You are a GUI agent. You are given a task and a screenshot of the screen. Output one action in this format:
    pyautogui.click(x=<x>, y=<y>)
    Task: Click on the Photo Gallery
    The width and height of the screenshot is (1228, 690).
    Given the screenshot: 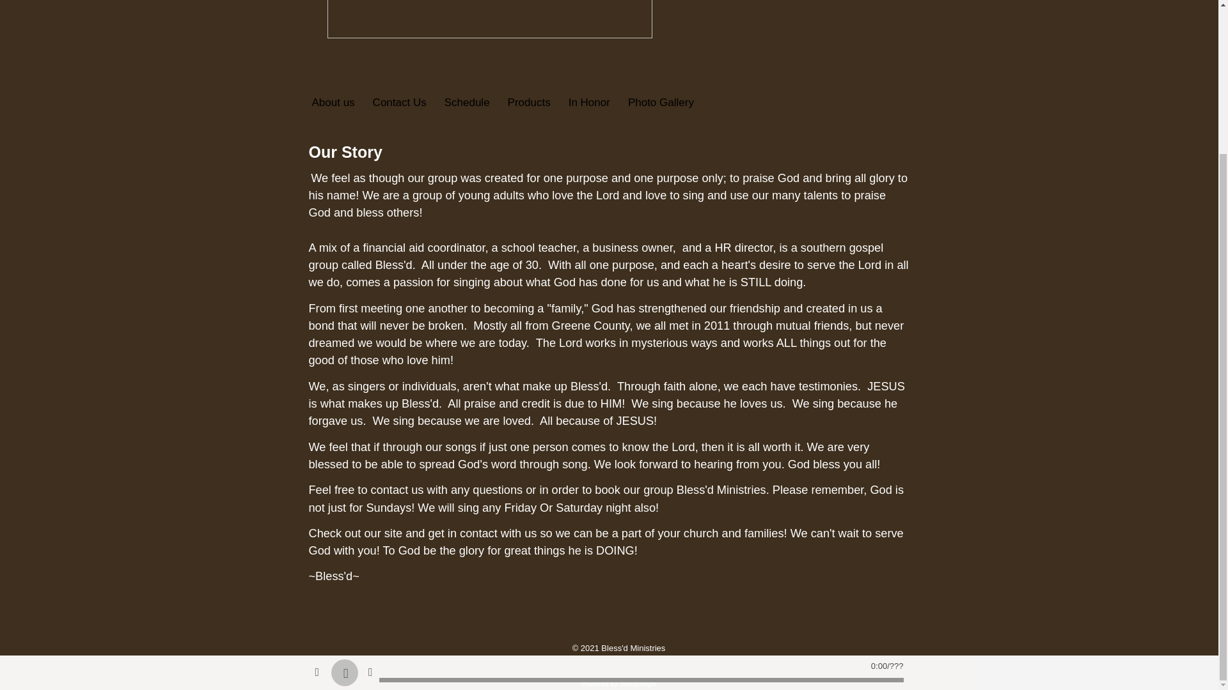 What is the action you would take?
    pyautogui.click(x=655, y=102)
    